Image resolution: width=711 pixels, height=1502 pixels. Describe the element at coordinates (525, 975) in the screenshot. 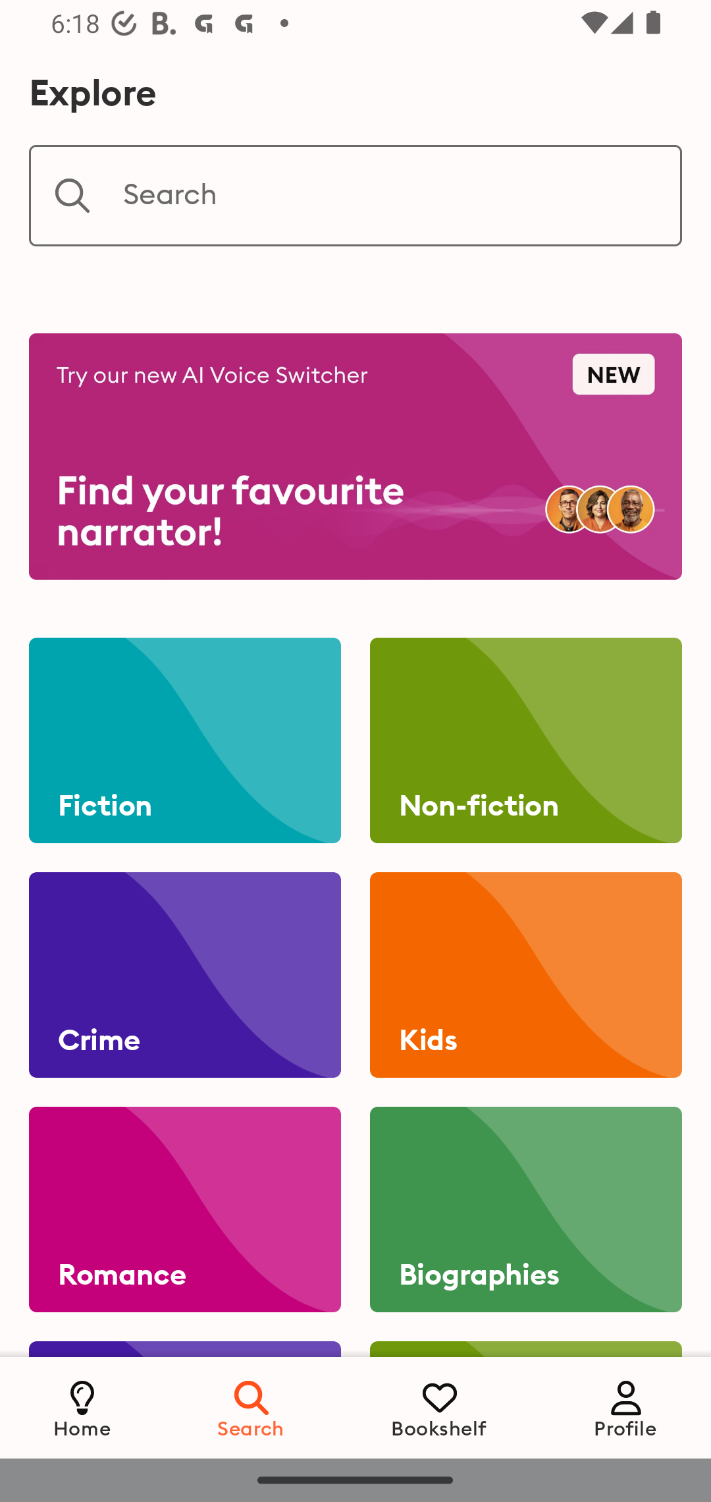

I see `Kids` at that location.